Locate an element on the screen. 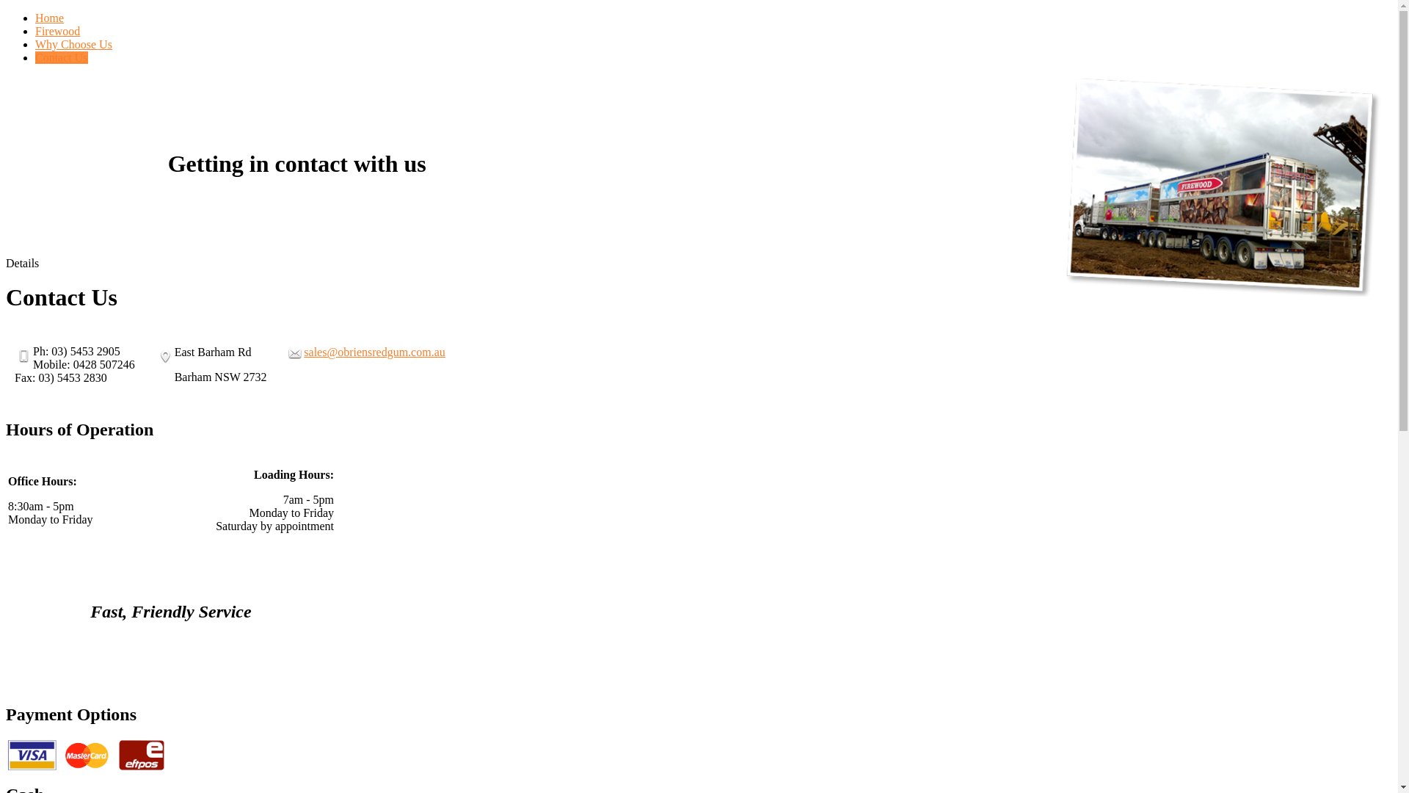 The height and width of the screenshot is (793, 1409). Home is located at coordinates (50, 18).